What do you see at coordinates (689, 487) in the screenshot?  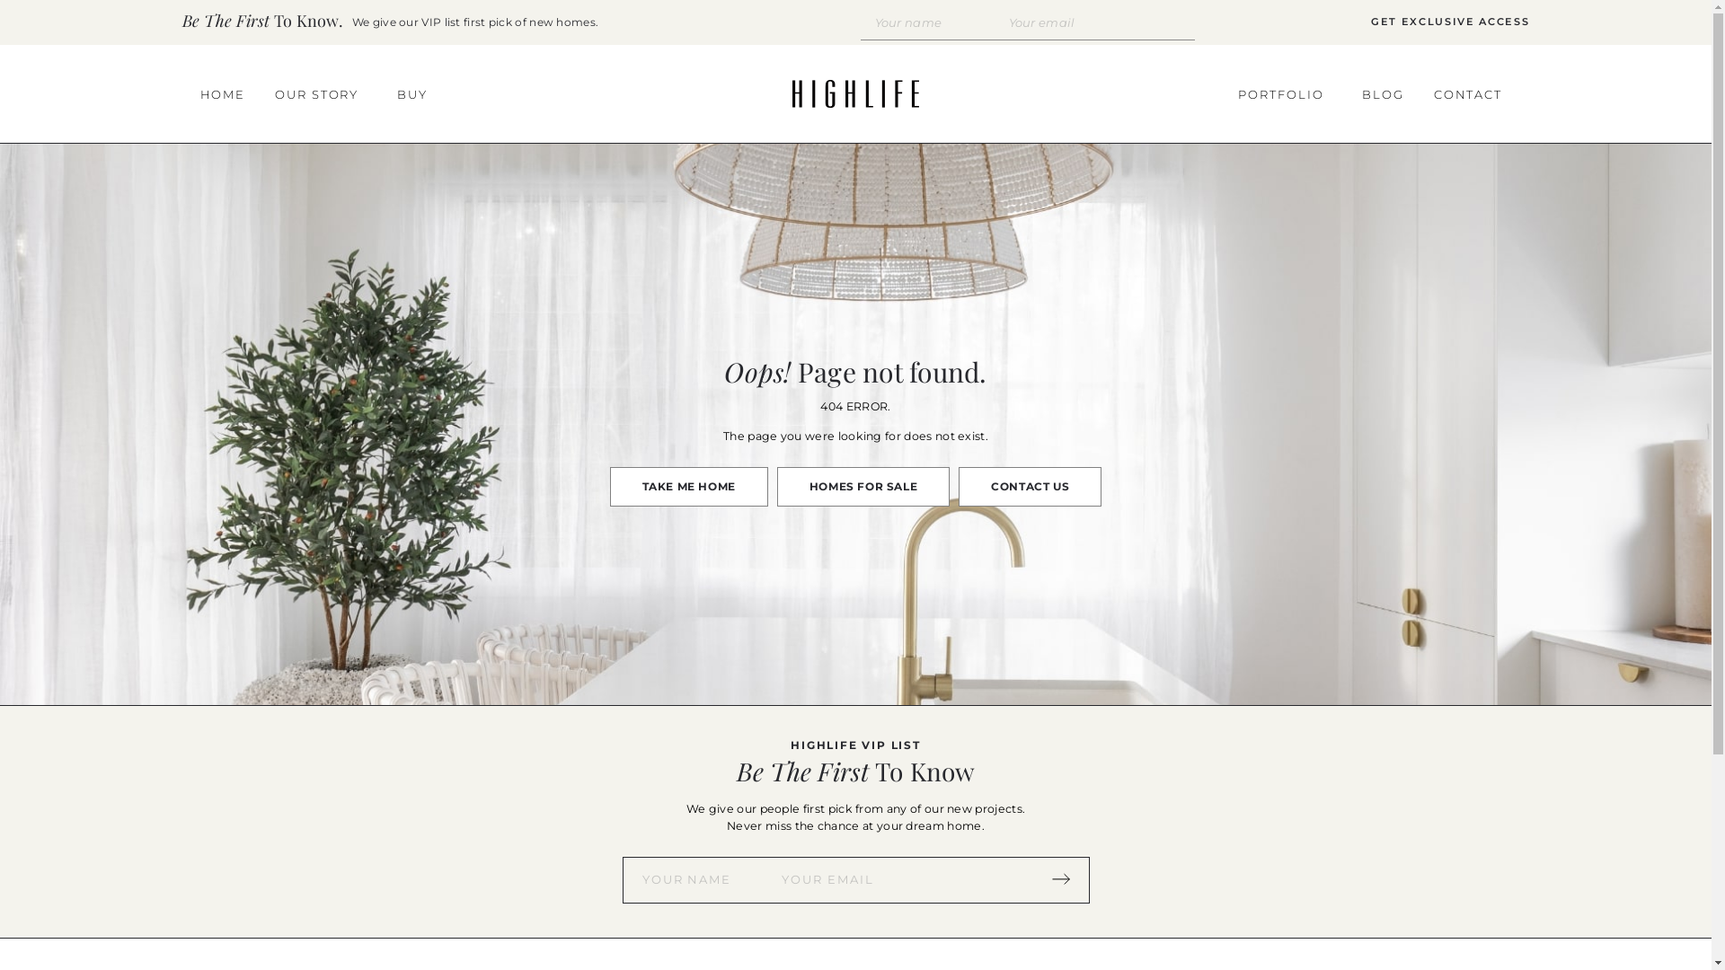 I see `TAKE ME HOME` at bounding box center [689, 487].